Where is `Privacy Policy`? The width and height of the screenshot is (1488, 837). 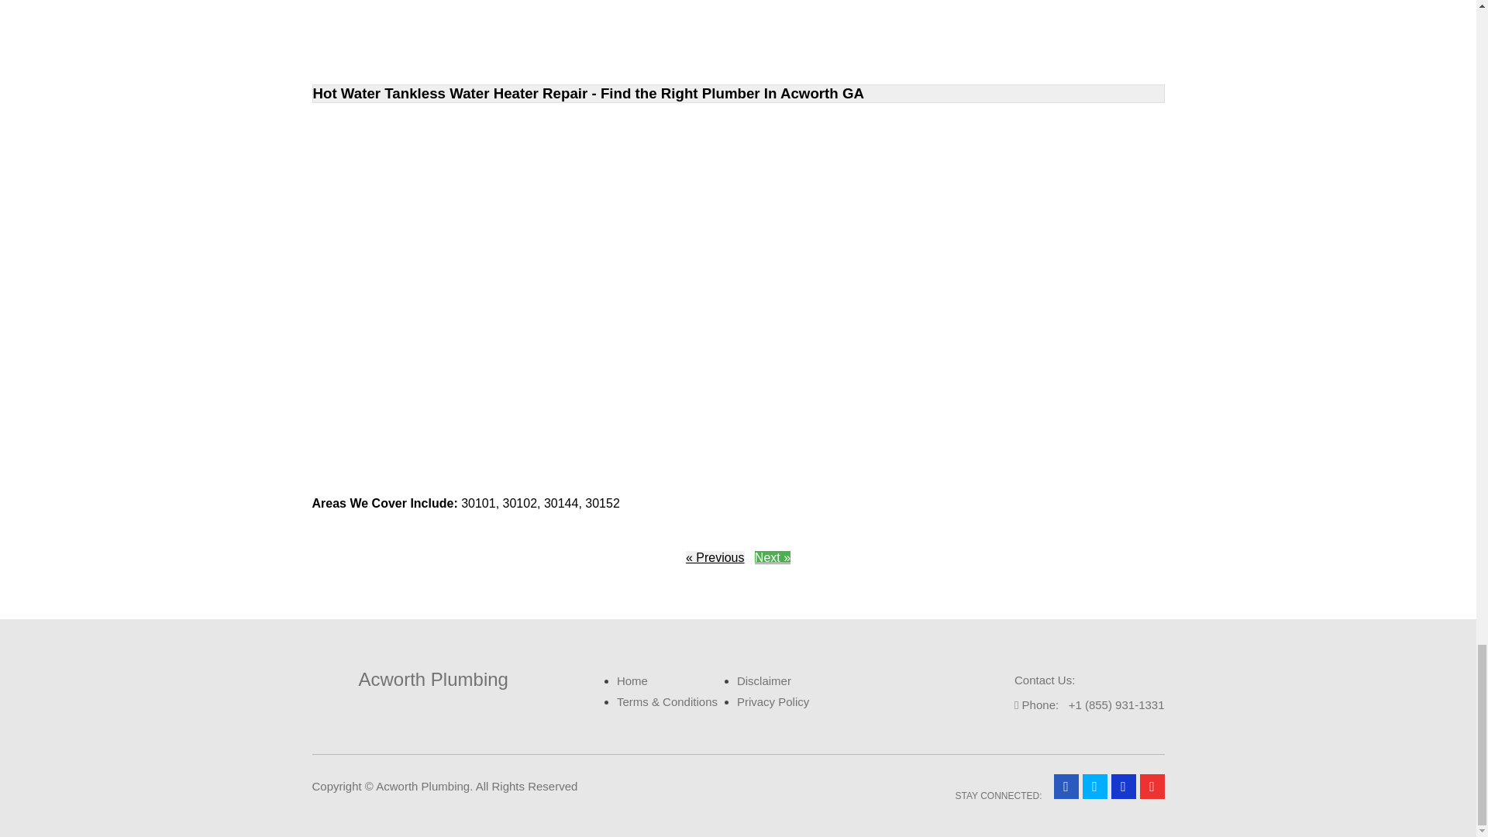
Privacy Policy is located at coordinates (773, 701).